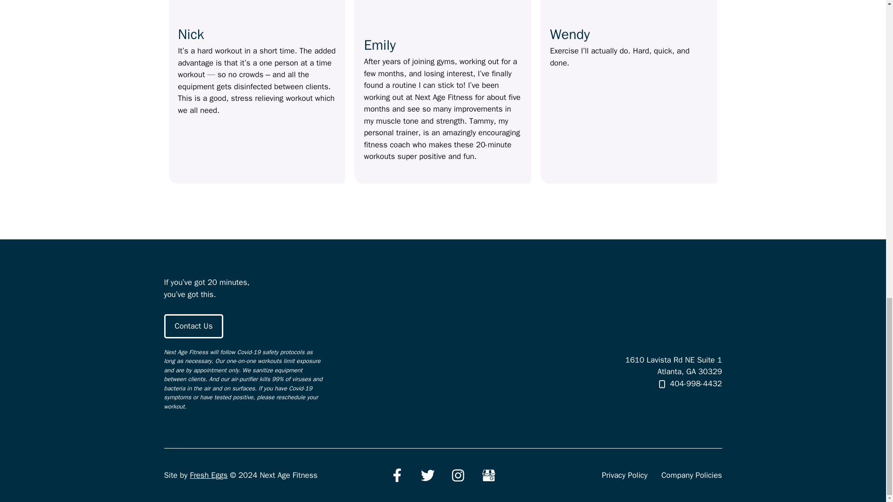  Describe the element at coordinates (691, 475) in the screenshot. I see `Company Policies` at that location.